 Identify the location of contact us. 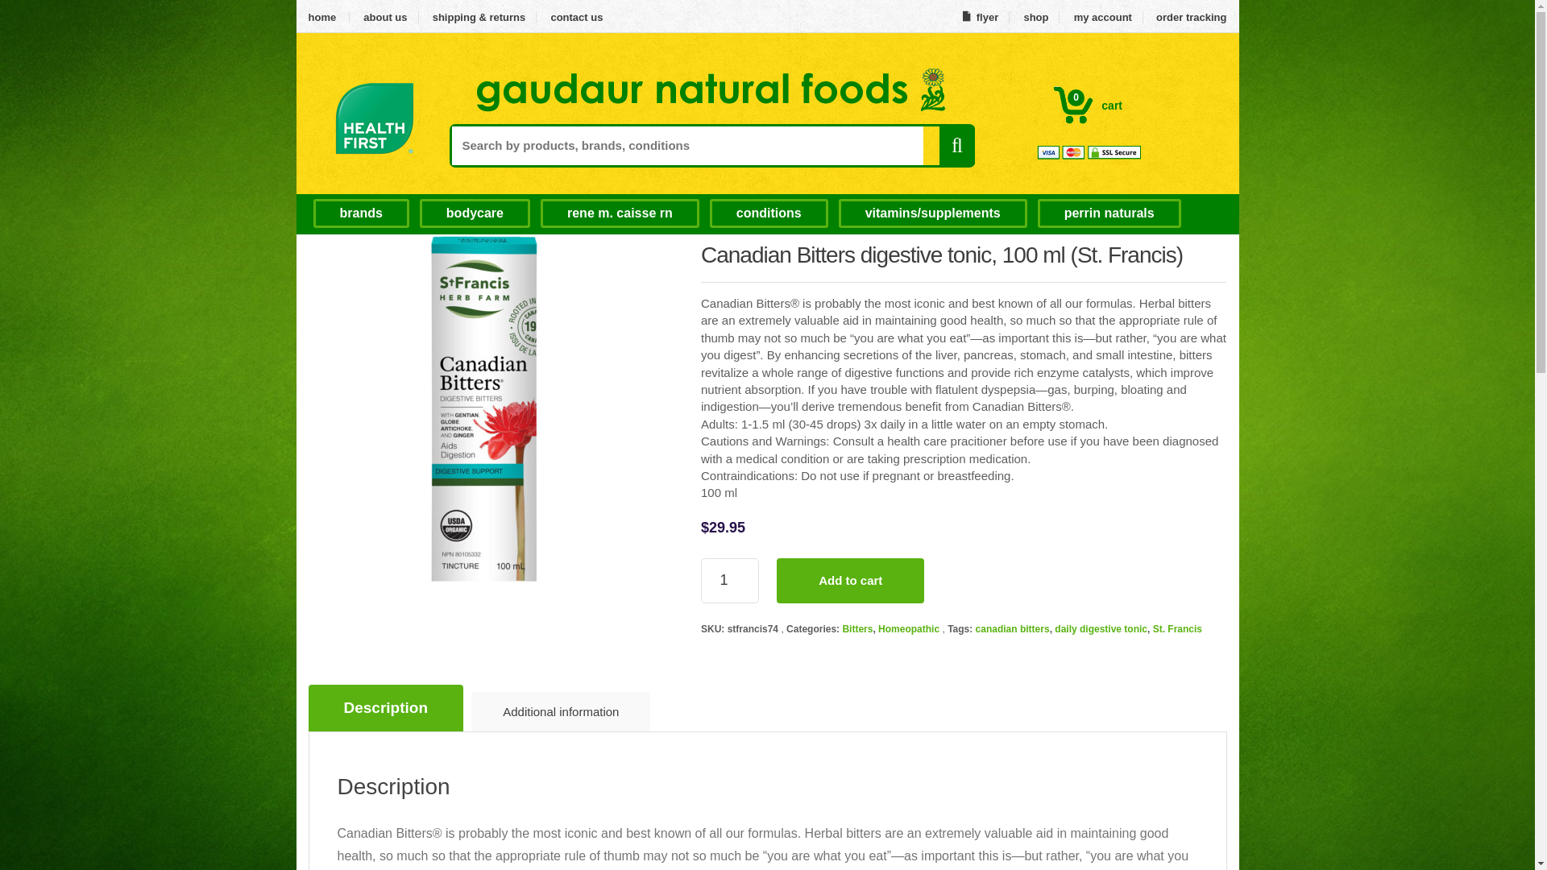
(359, 213).